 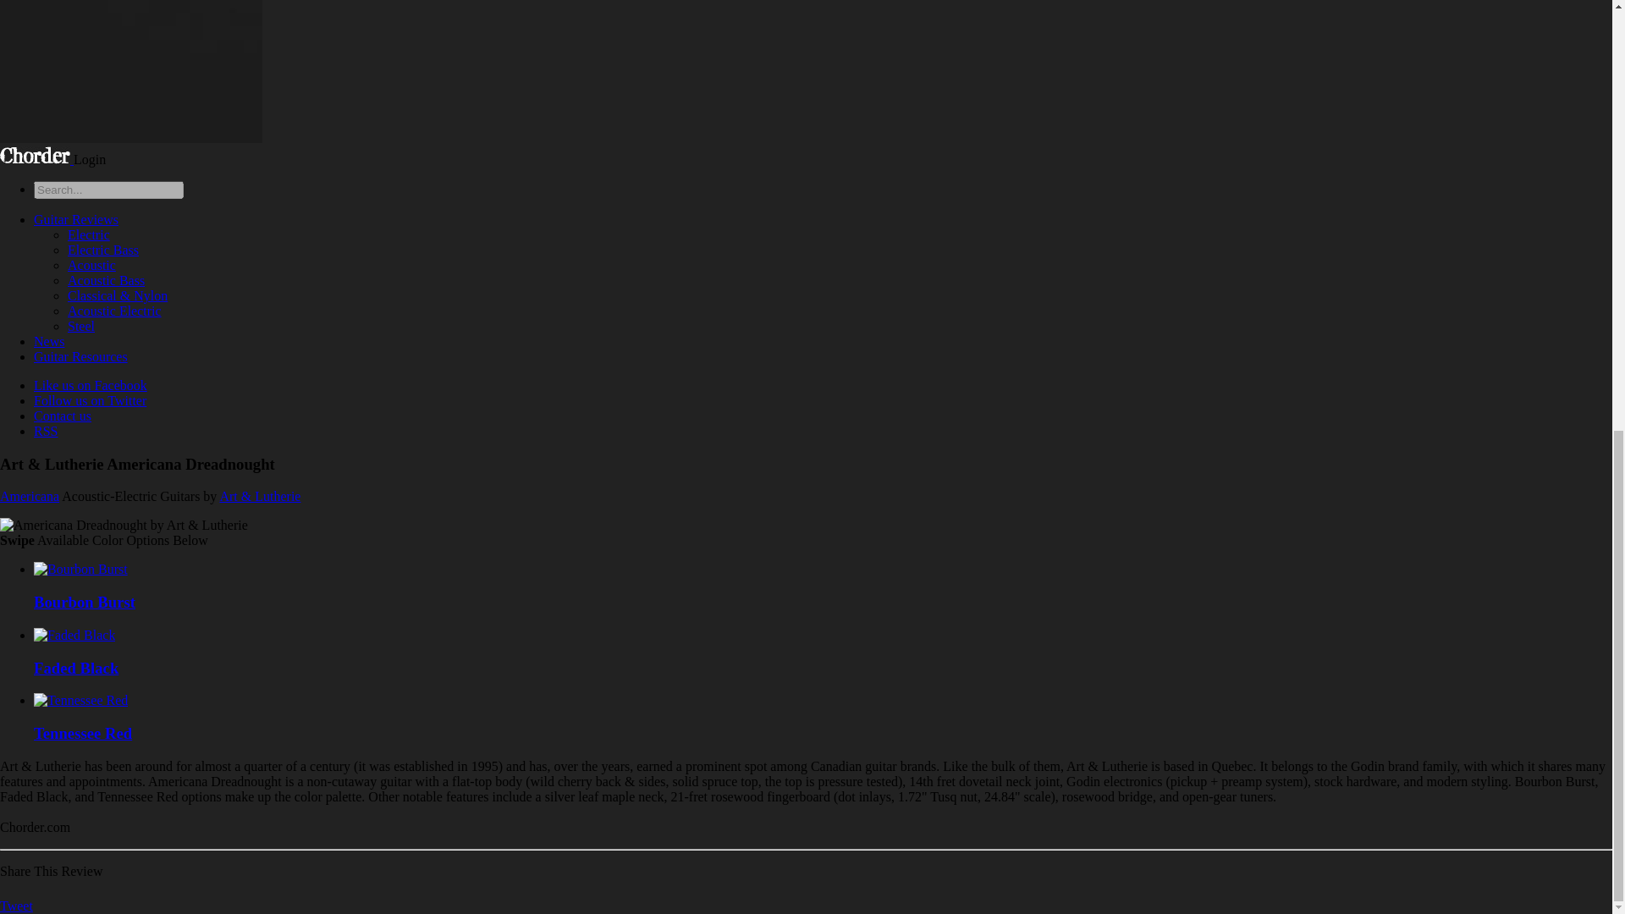 What do you see at coordinates (89, 234) in the screenshot?
I see `Electric` at bounding box center [89, 234].